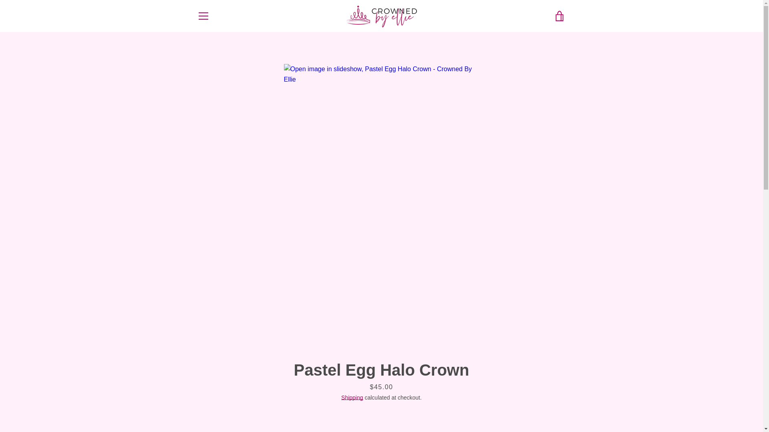 The image size is (769, 432). Describe the element at coordinates (203, 16) in the screenshot. I see `MENU` at that location.